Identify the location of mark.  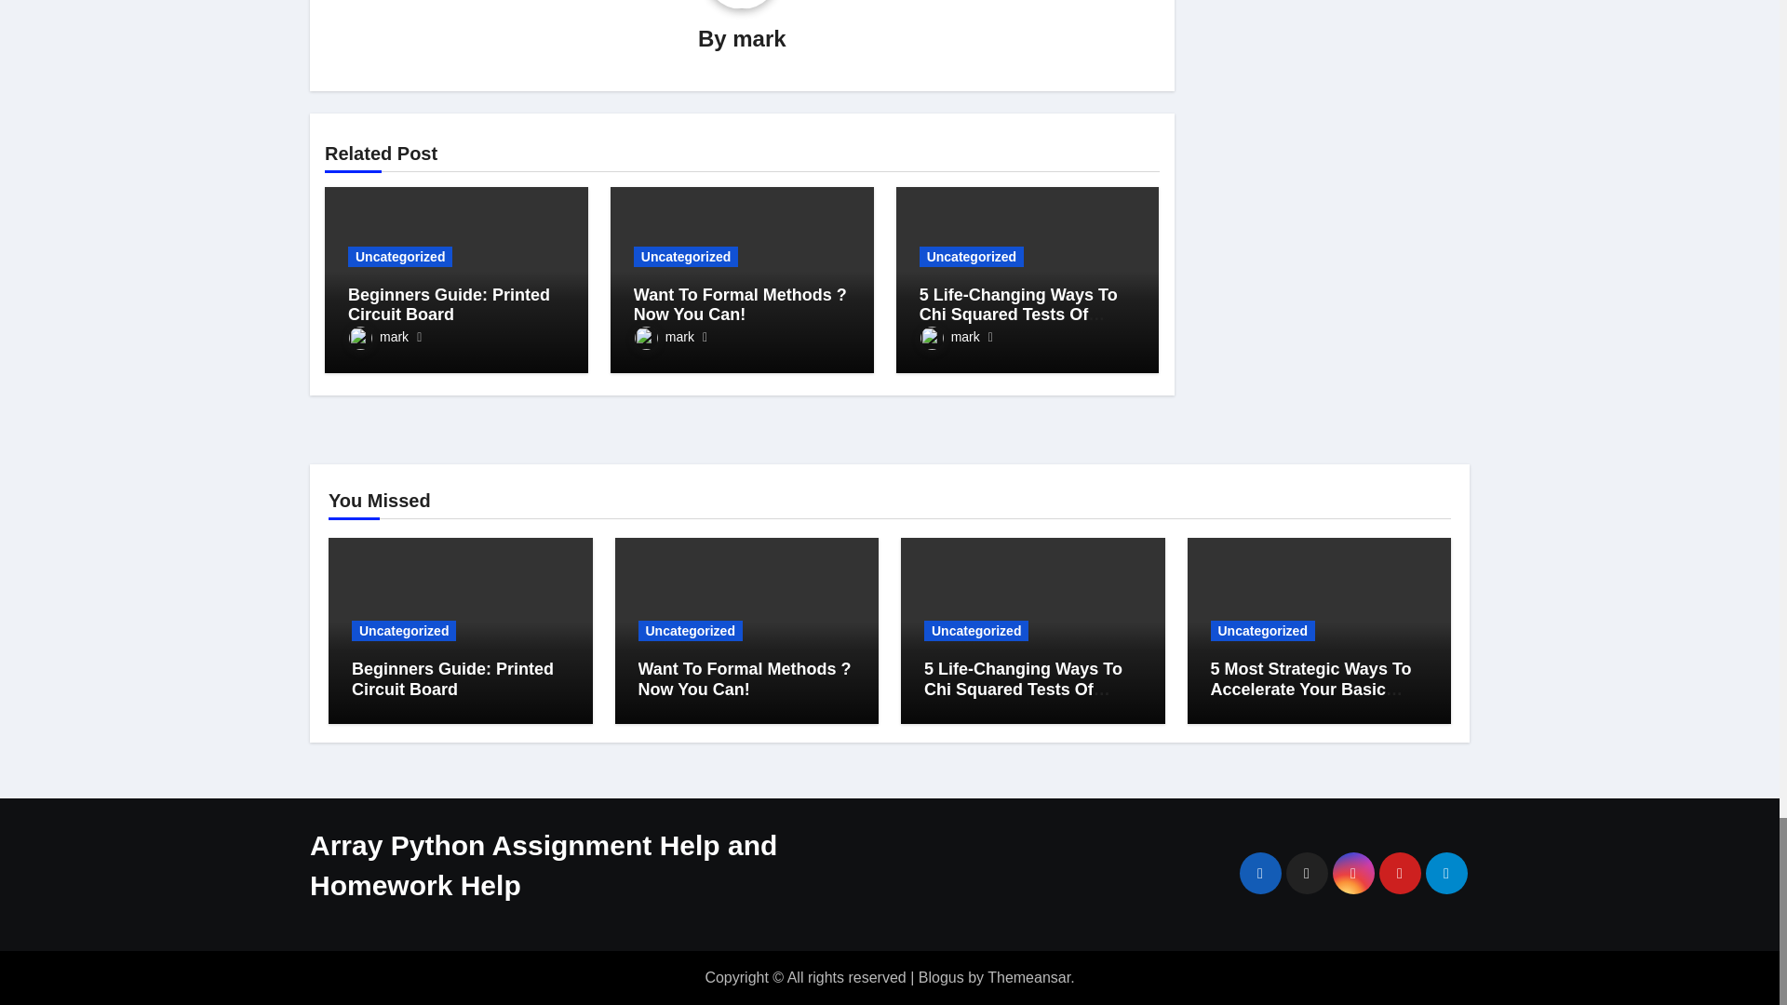
(378, 337).